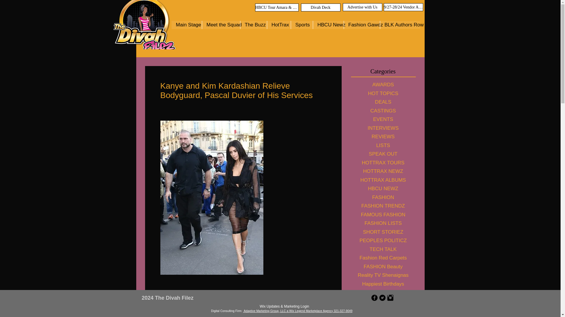  I want to click on EVENTS, so click(383, 119).